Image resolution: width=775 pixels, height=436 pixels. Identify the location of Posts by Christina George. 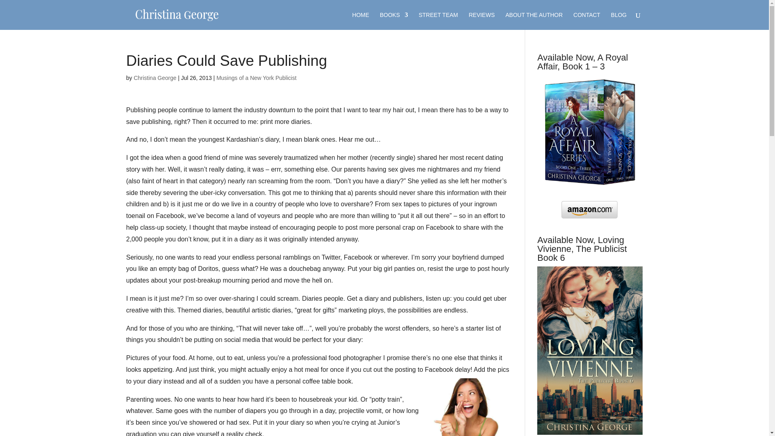
(155, 78).